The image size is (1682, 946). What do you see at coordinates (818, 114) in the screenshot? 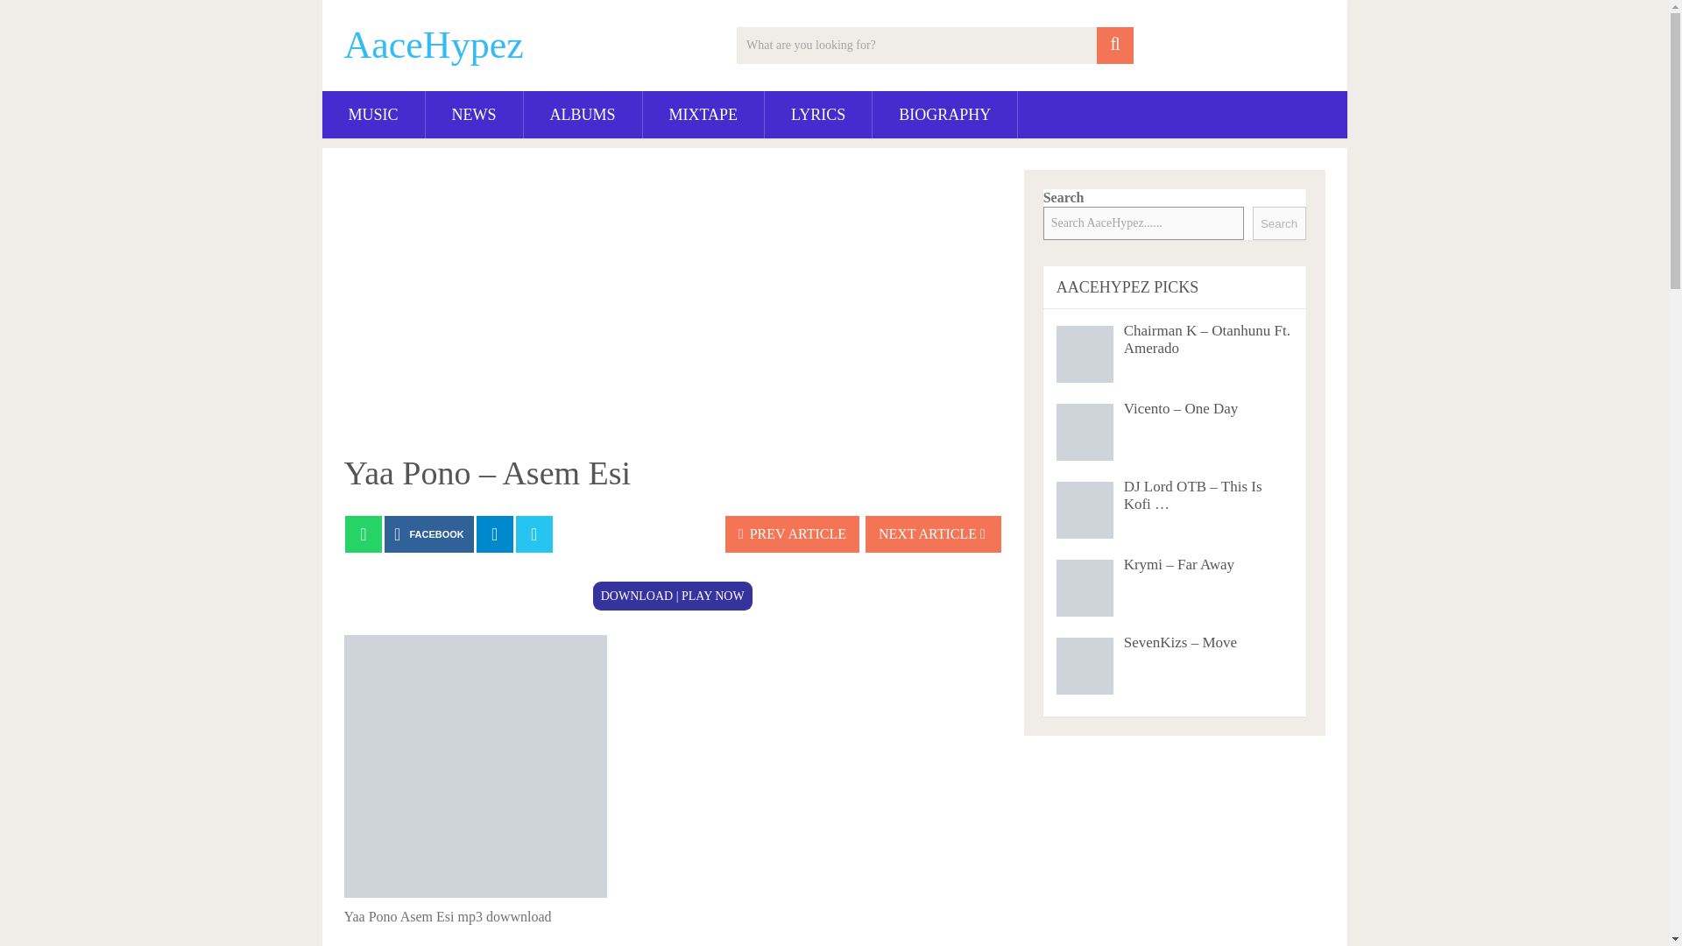
I see `LYRICS` at bounding box center [818, 114].